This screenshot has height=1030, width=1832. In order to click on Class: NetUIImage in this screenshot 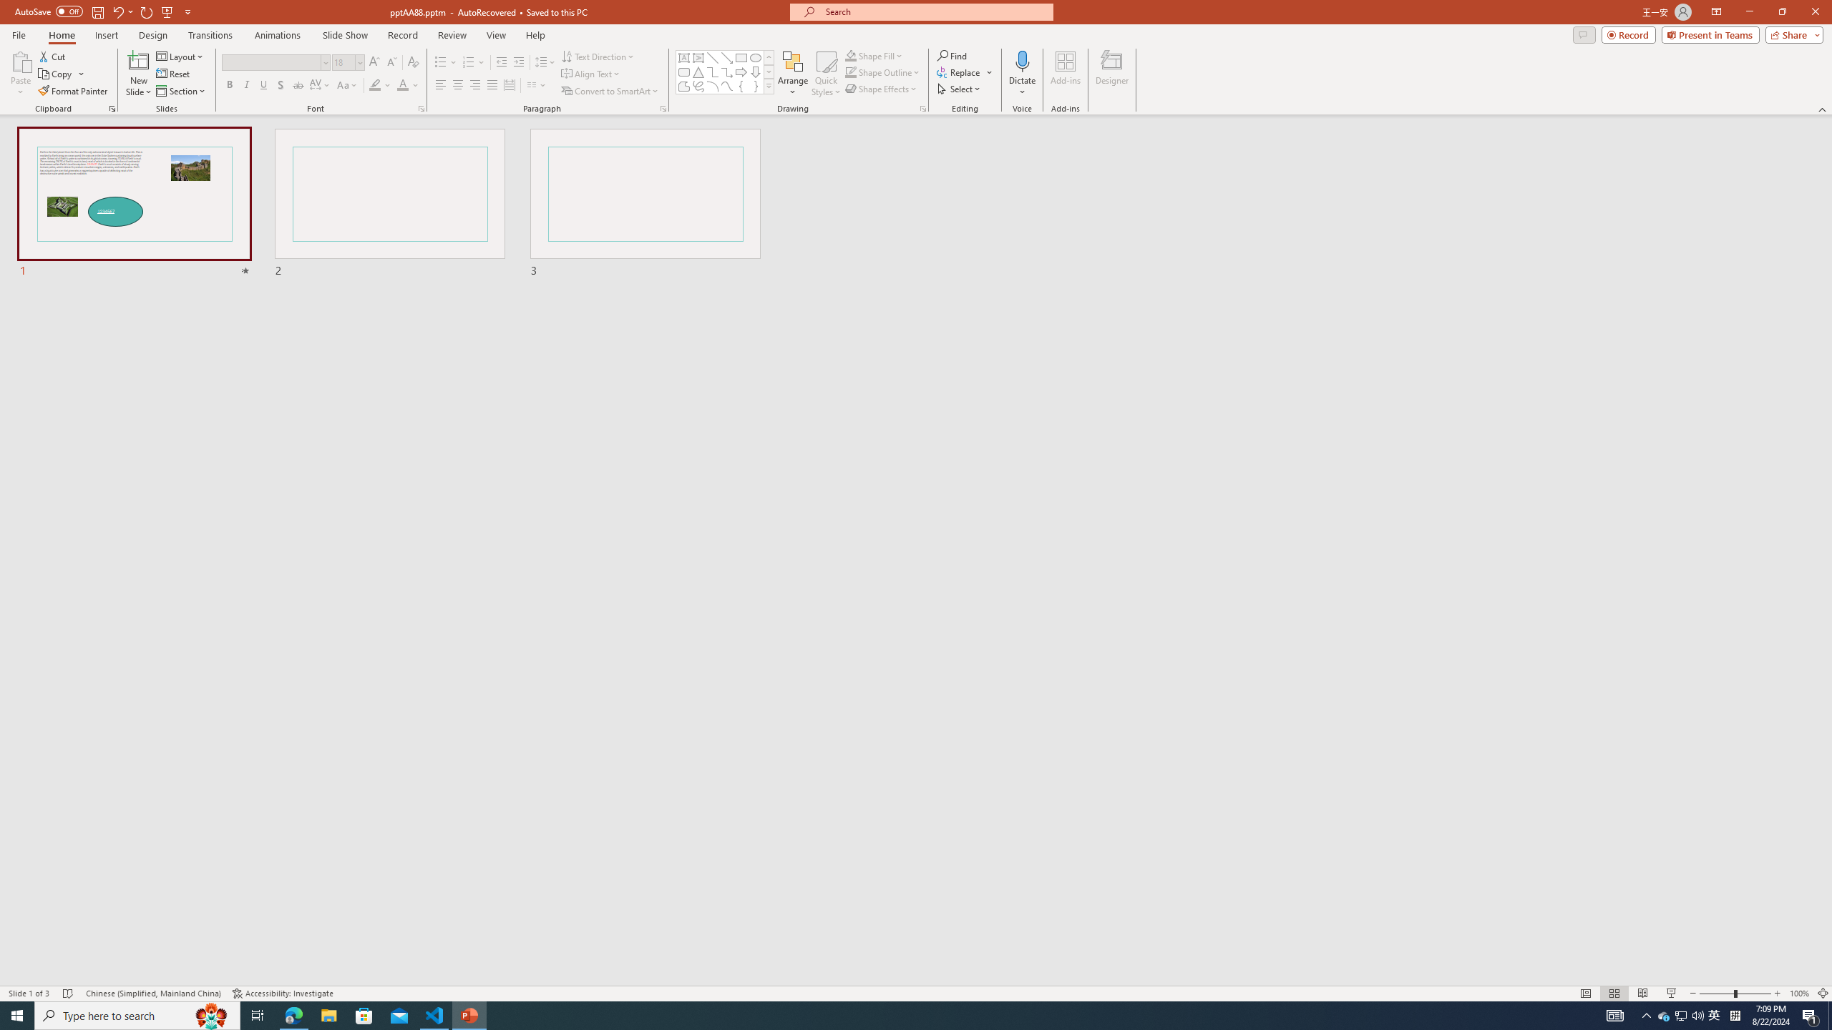, I will do `click(769, 86)`.